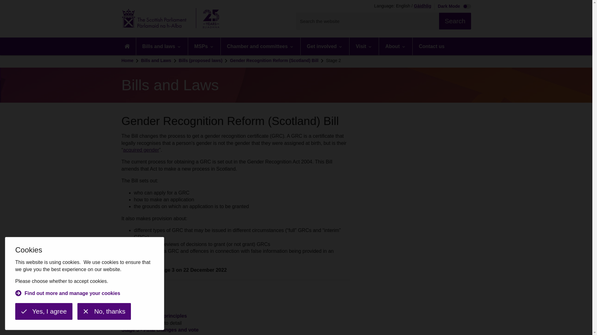 This screenshot has height=335, width=597. Describe the element at coordinates (261, 46) in the screenshot. I see `Chamber and committees` at that location.